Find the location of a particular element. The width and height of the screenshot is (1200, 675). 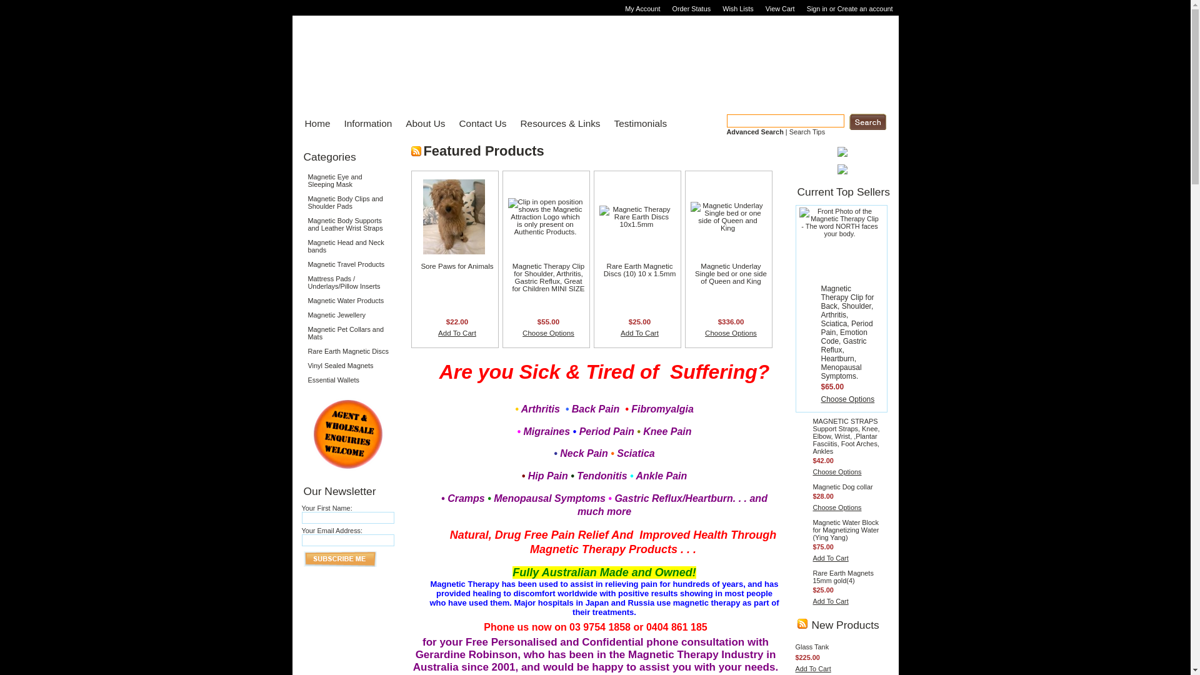

Magnetic Water Block for Magnetizing Water (Ying Yang) is located at coordinates (846, 530).